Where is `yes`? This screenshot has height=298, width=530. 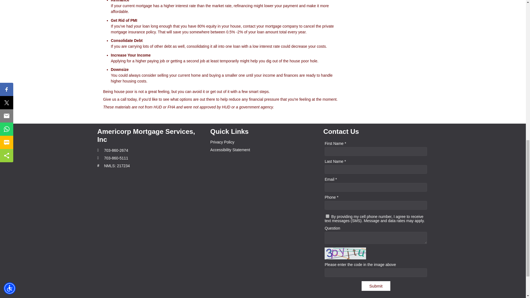
yes is located at coordinates (327, 216).